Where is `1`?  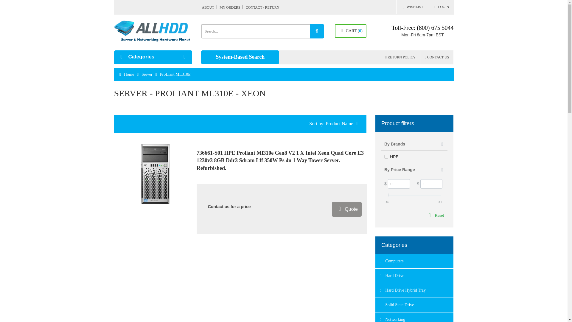
1 is located at coordinates (431, 184).